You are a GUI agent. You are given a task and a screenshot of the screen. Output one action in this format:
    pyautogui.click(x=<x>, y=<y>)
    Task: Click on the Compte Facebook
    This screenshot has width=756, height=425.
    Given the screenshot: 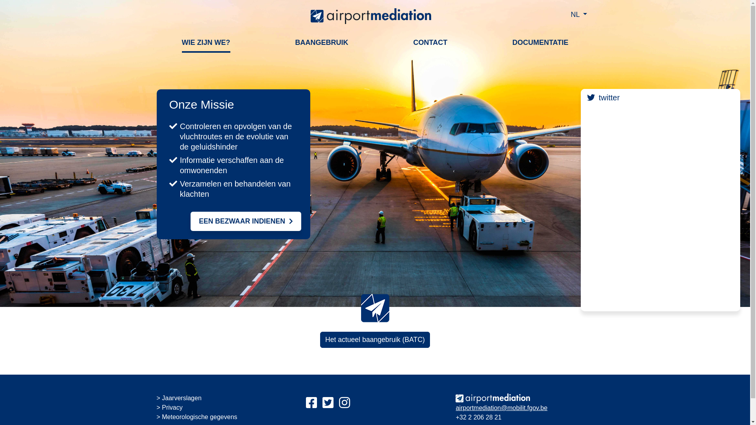 What is the action you would take?
    pyautogui.click(x=311, y=403)
    